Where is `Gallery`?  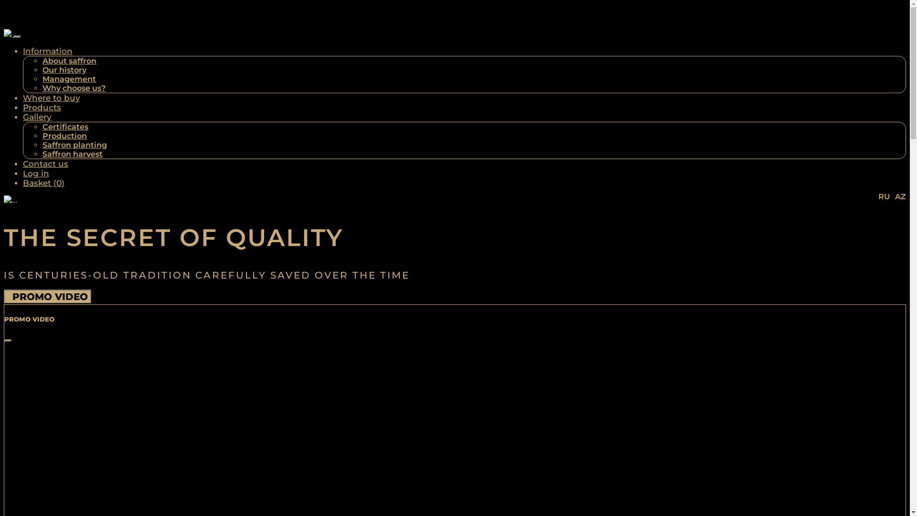 Gallery is located at coordinates (37, 117).